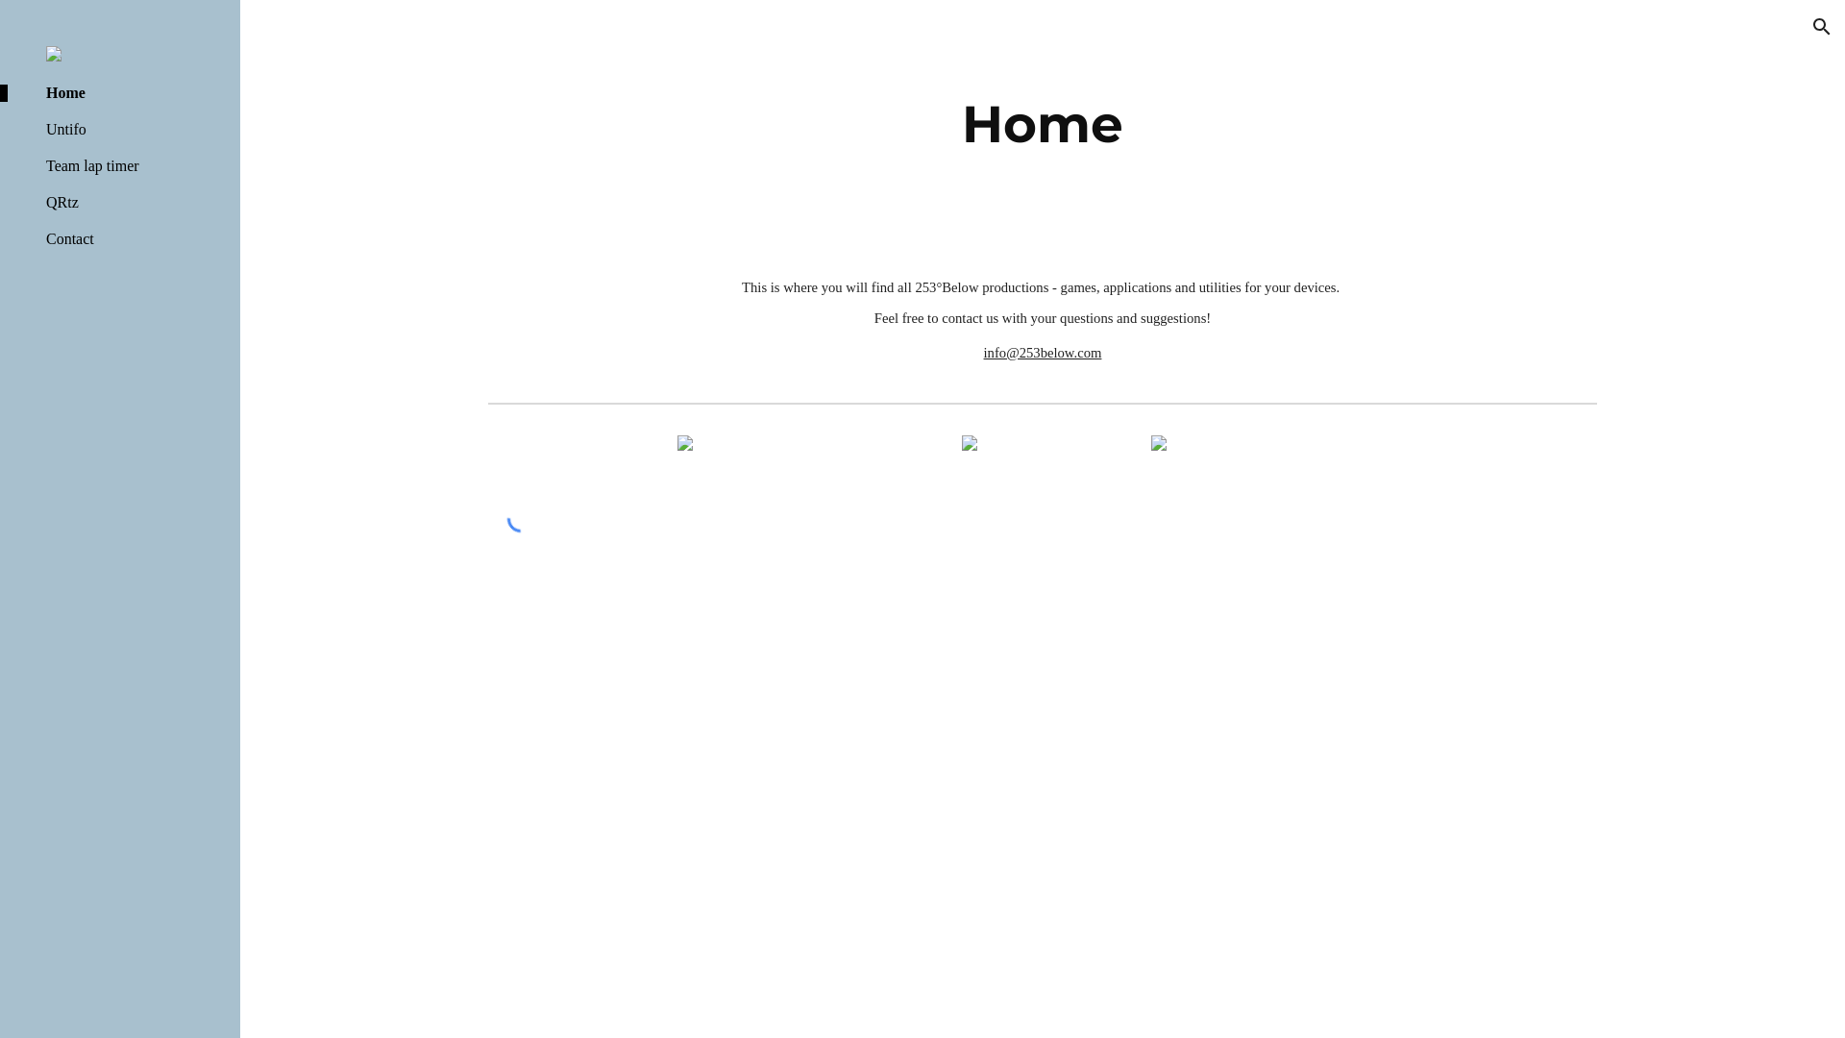 The image size is (1845, 1038). Describe the element at coordinates (135, 239) in the screenshot. I see `Contact` at that location.